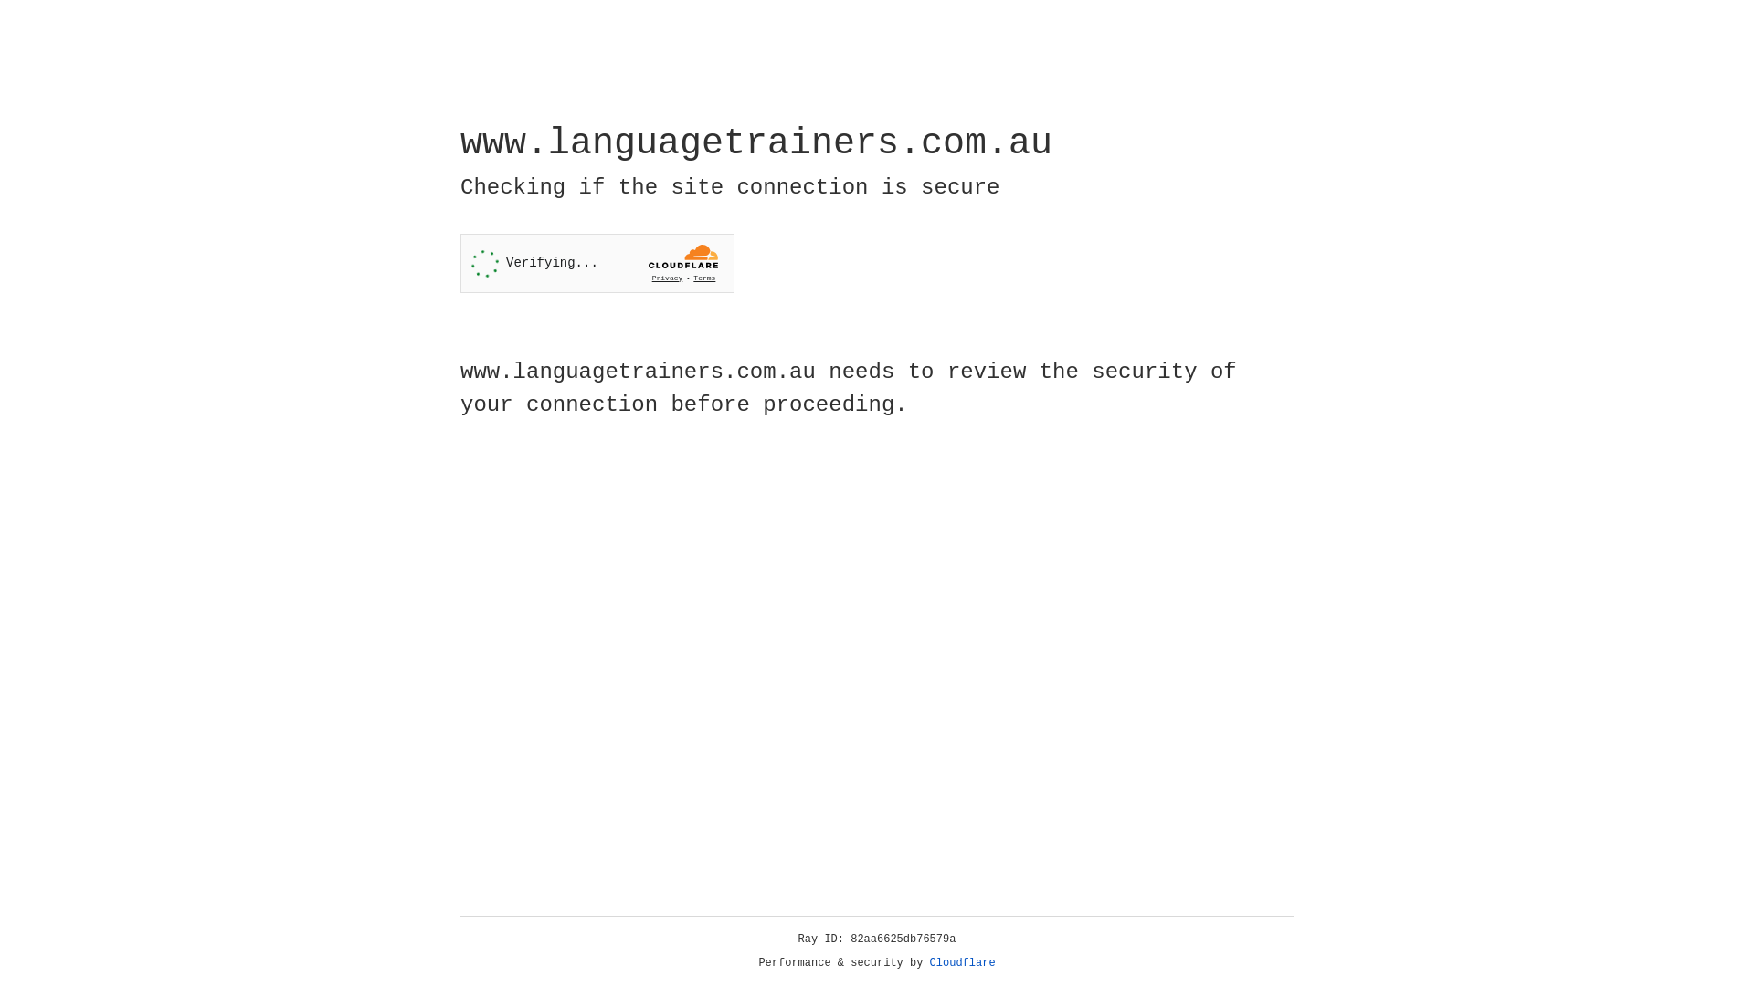 The height and width of the screenshot is (986, 1754). I want to click on Widget containing a Cloudflare security challenge, so click(597, 263).